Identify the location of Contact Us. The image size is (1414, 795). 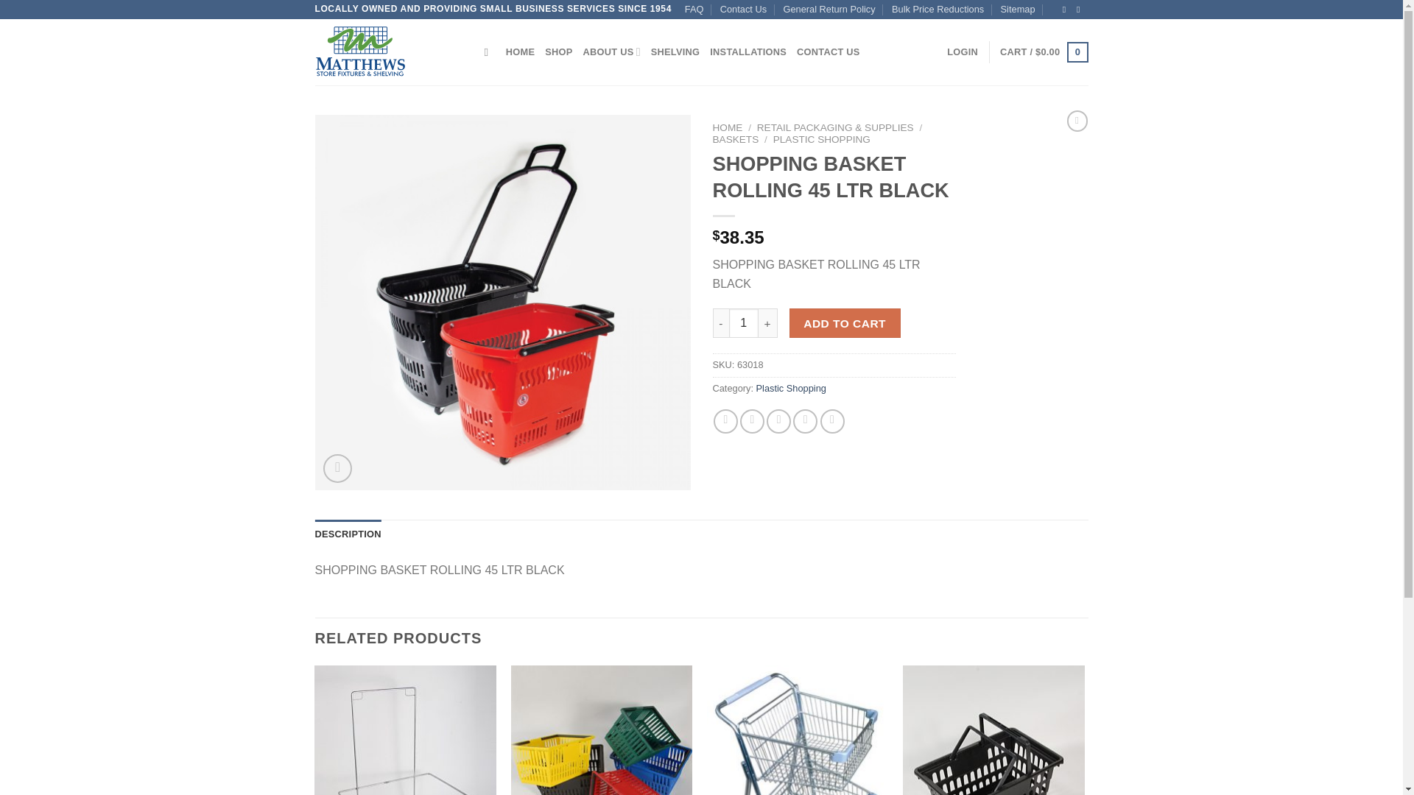
(742, 9).